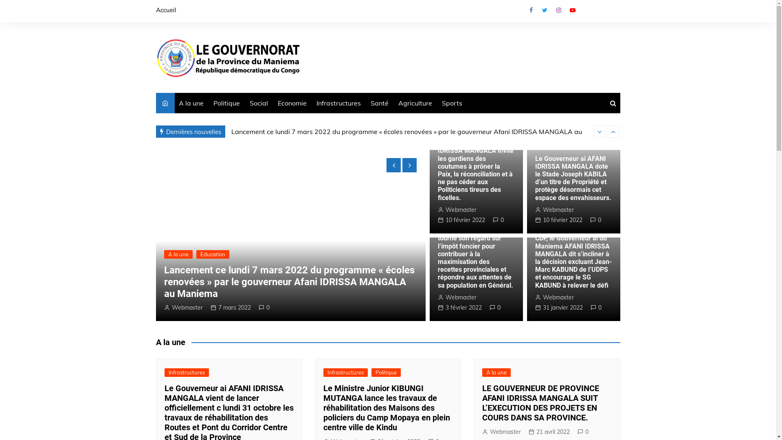 The height and width of the screenshot is (440, 782). What do you see at coordinates (338, 103) in the screenshot?
I see `Infrastructures` at bounding box center [338, 103].